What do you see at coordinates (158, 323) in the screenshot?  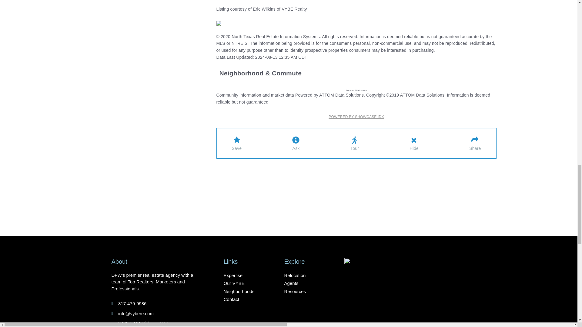 I see `Our VYBE` at bounding box center [158, 323].